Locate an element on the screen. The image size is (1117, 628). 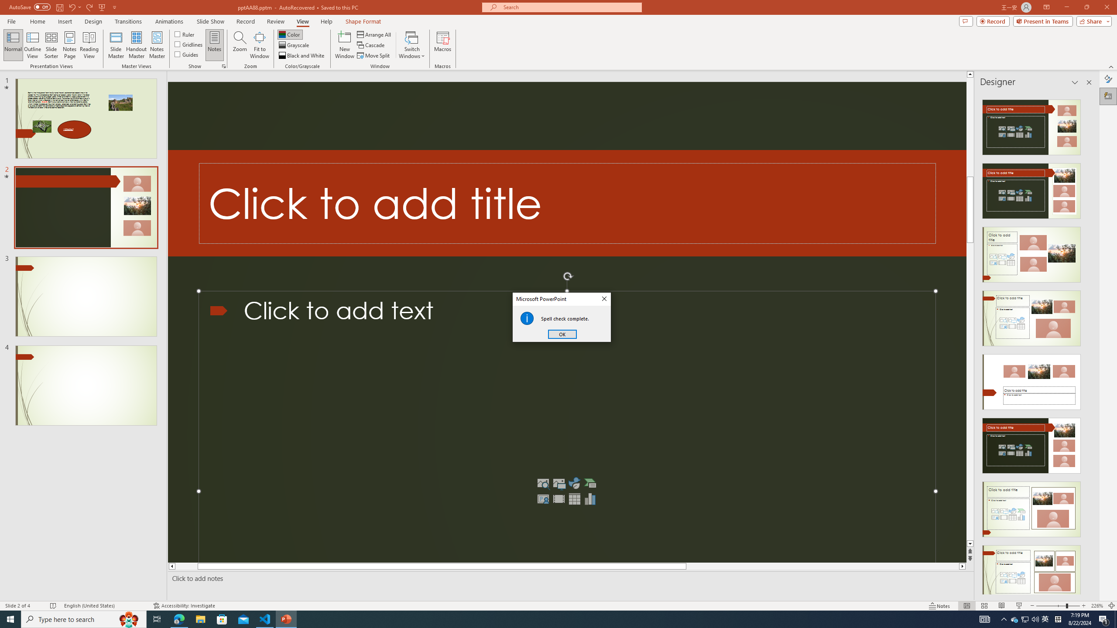
Notes is located at coordinates (215, 45).